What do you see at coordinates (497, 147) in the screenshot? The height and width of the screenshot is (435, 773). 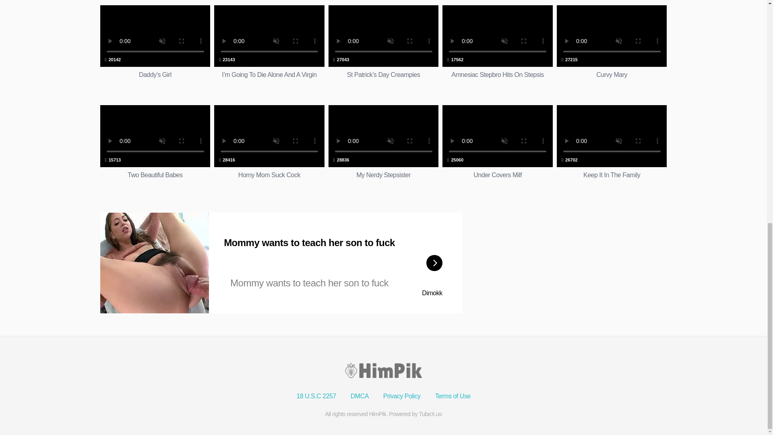 I see `18 U.S.C 2257` at bounding box center [497, 147].